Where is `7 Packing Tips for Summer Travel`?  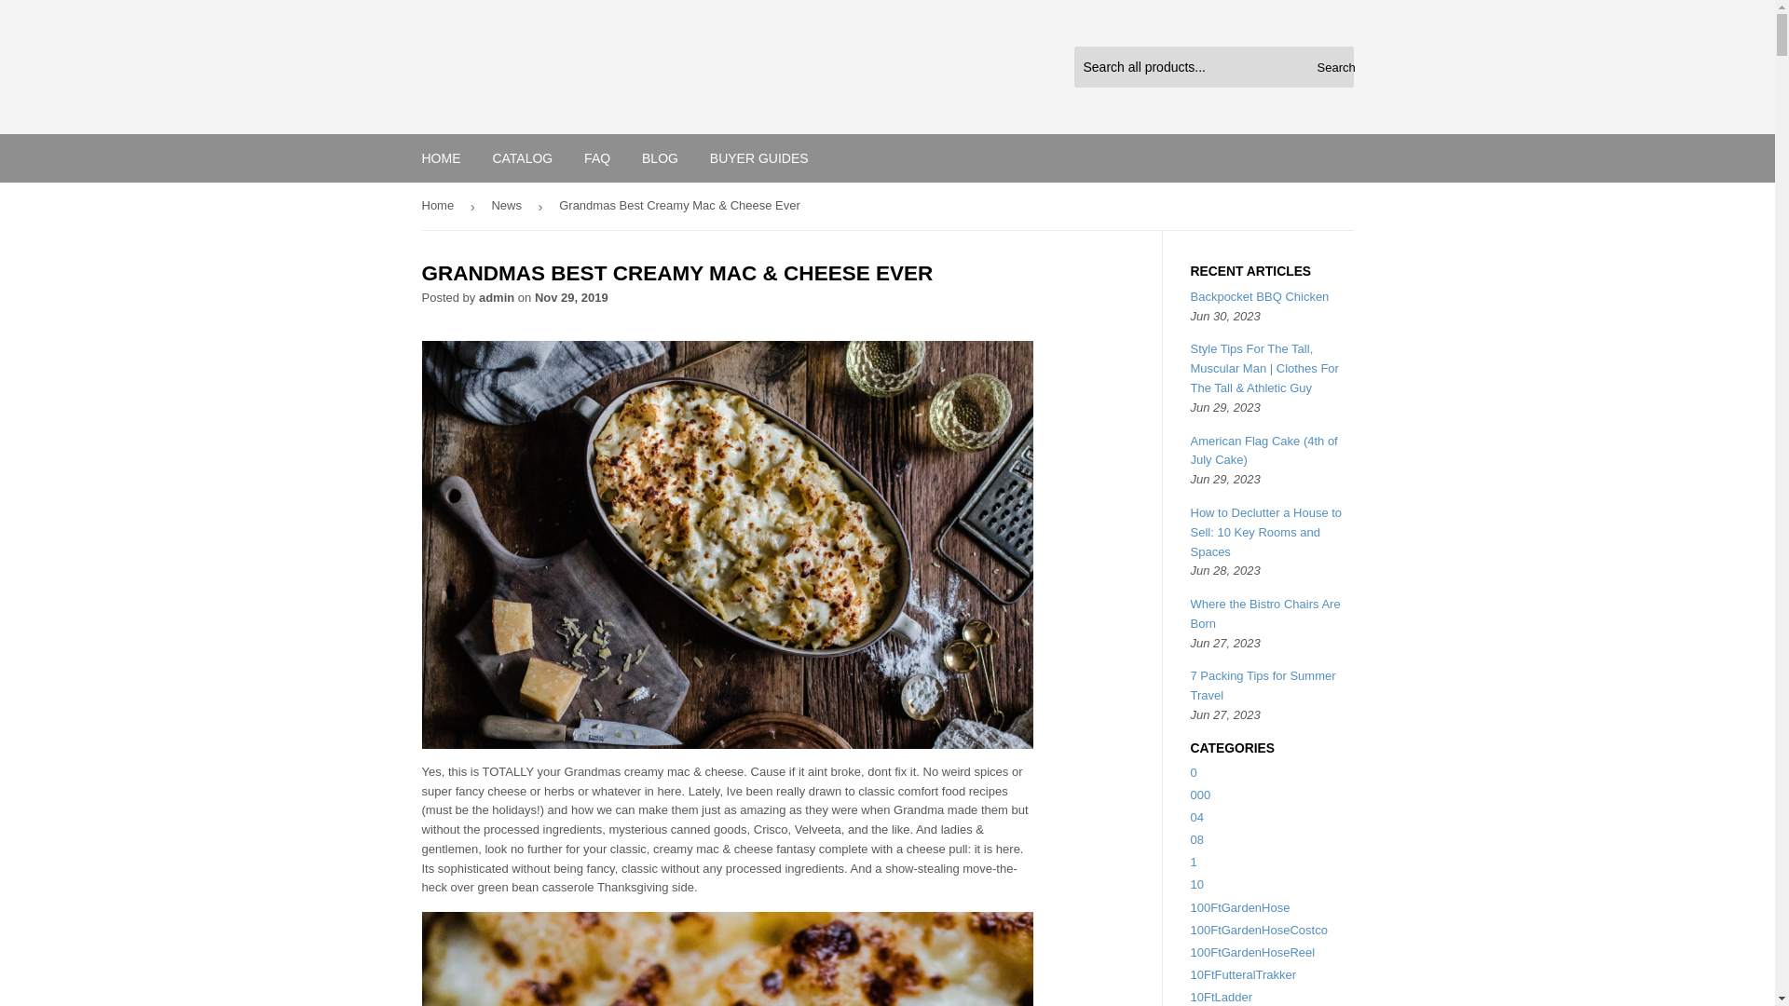
7 Packing Tips for Summer Travel is located at coordinates (1263, 686).